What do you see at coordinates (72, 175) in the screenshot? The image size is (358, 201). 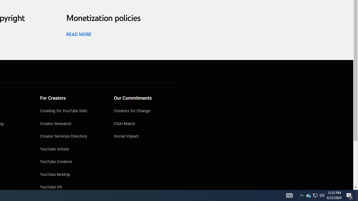 I see `YouTube NextUp` at bounding box center [72, 175].